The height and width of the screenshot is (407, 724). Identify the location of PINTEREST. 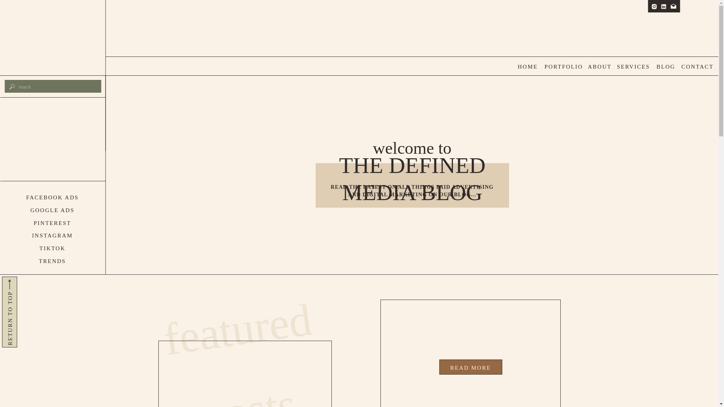
(52, 222).